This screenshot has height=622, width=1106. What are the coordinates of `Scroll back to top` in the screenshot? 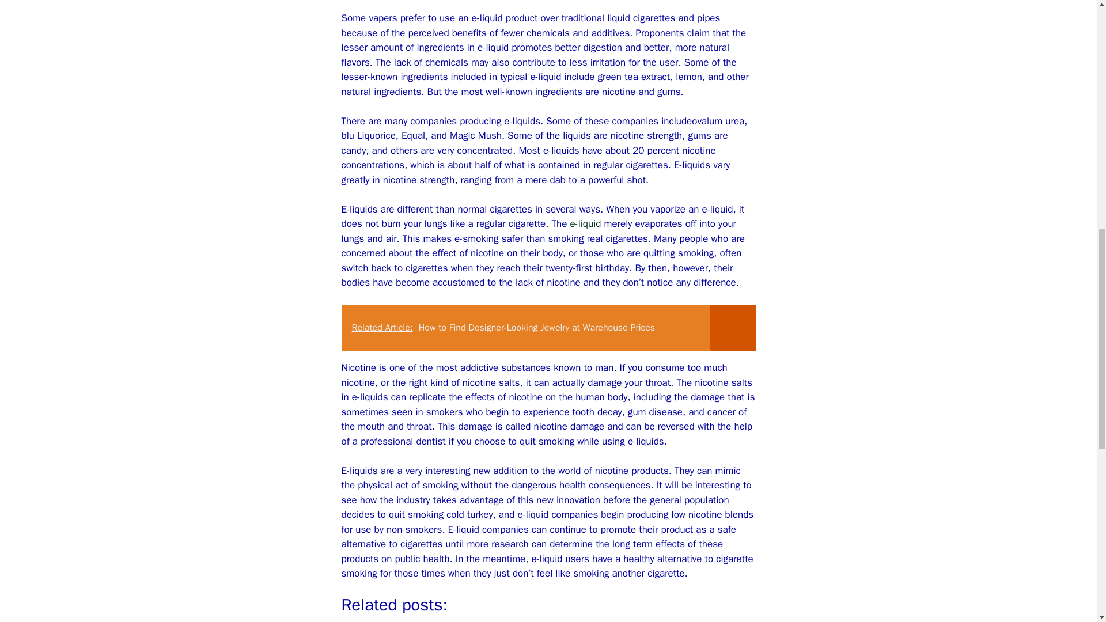 It's located at (1069, 547).